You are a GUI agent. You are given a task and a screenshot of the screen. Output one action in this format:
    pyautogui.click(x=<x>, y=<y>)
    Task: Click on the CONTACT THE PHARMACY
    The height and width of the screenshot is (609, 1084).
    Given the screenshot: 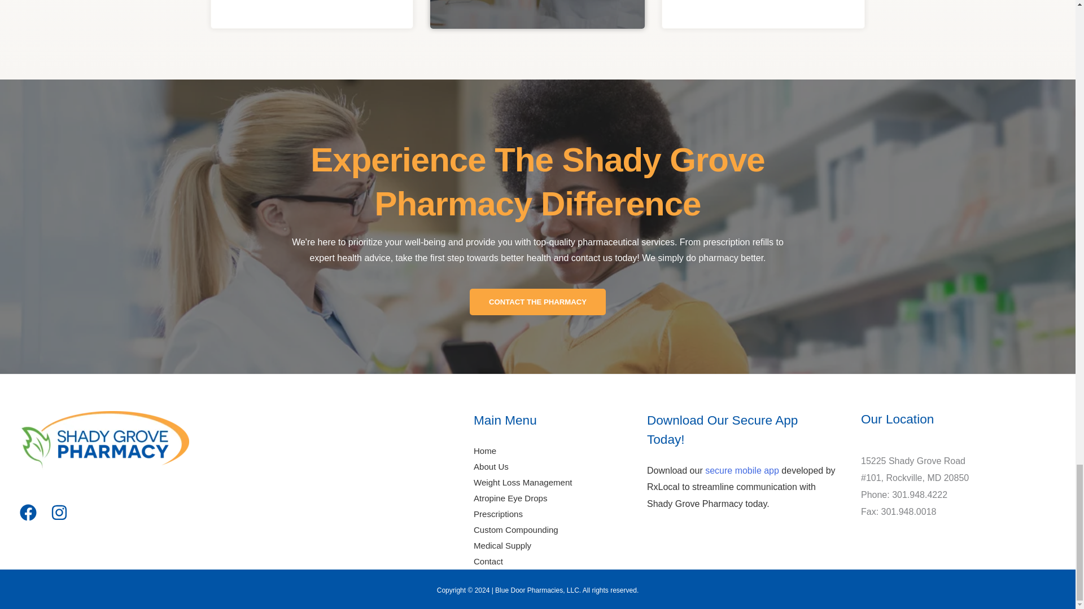 What is the action you would take?
    pyautogui.click(x=537, y=302)
    